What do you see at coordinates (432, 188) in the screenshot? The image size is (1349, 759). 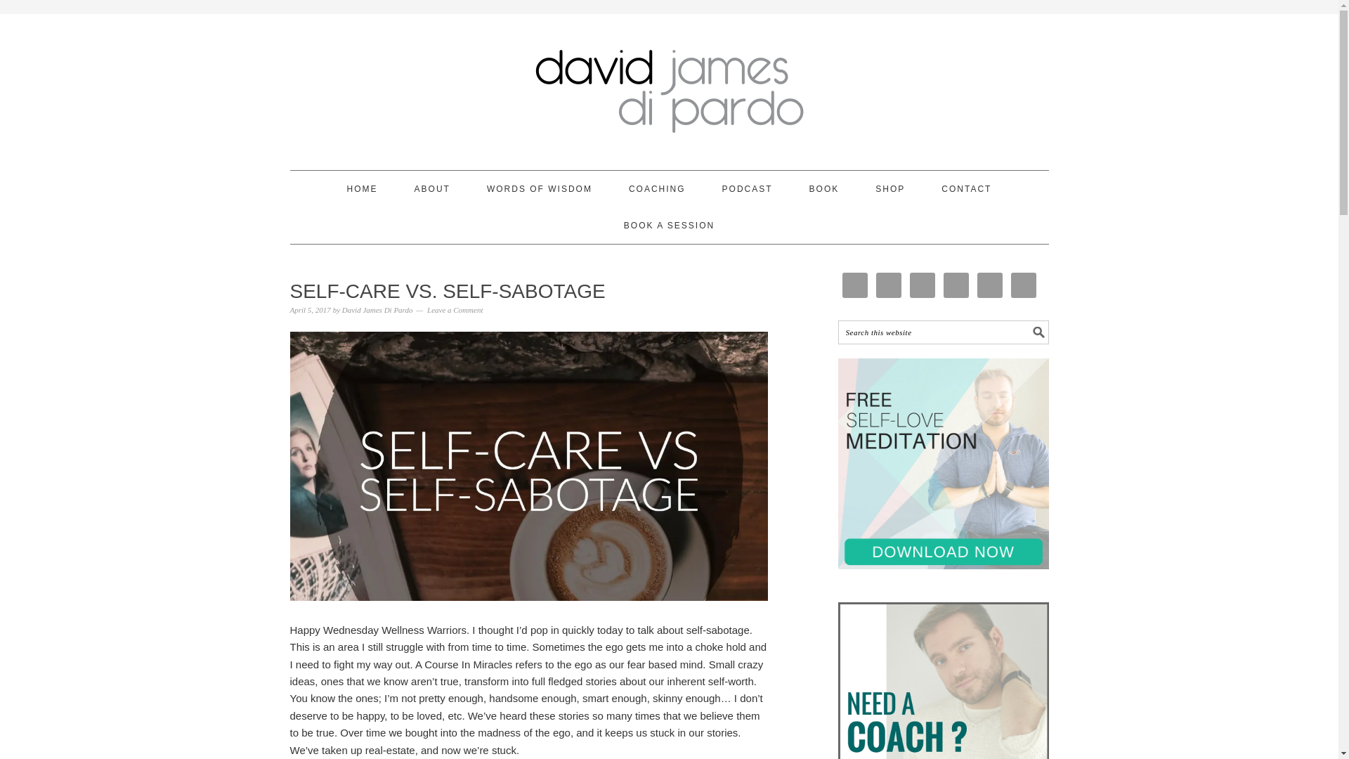 I see `ABOUT` at bounding box center [432, 188].